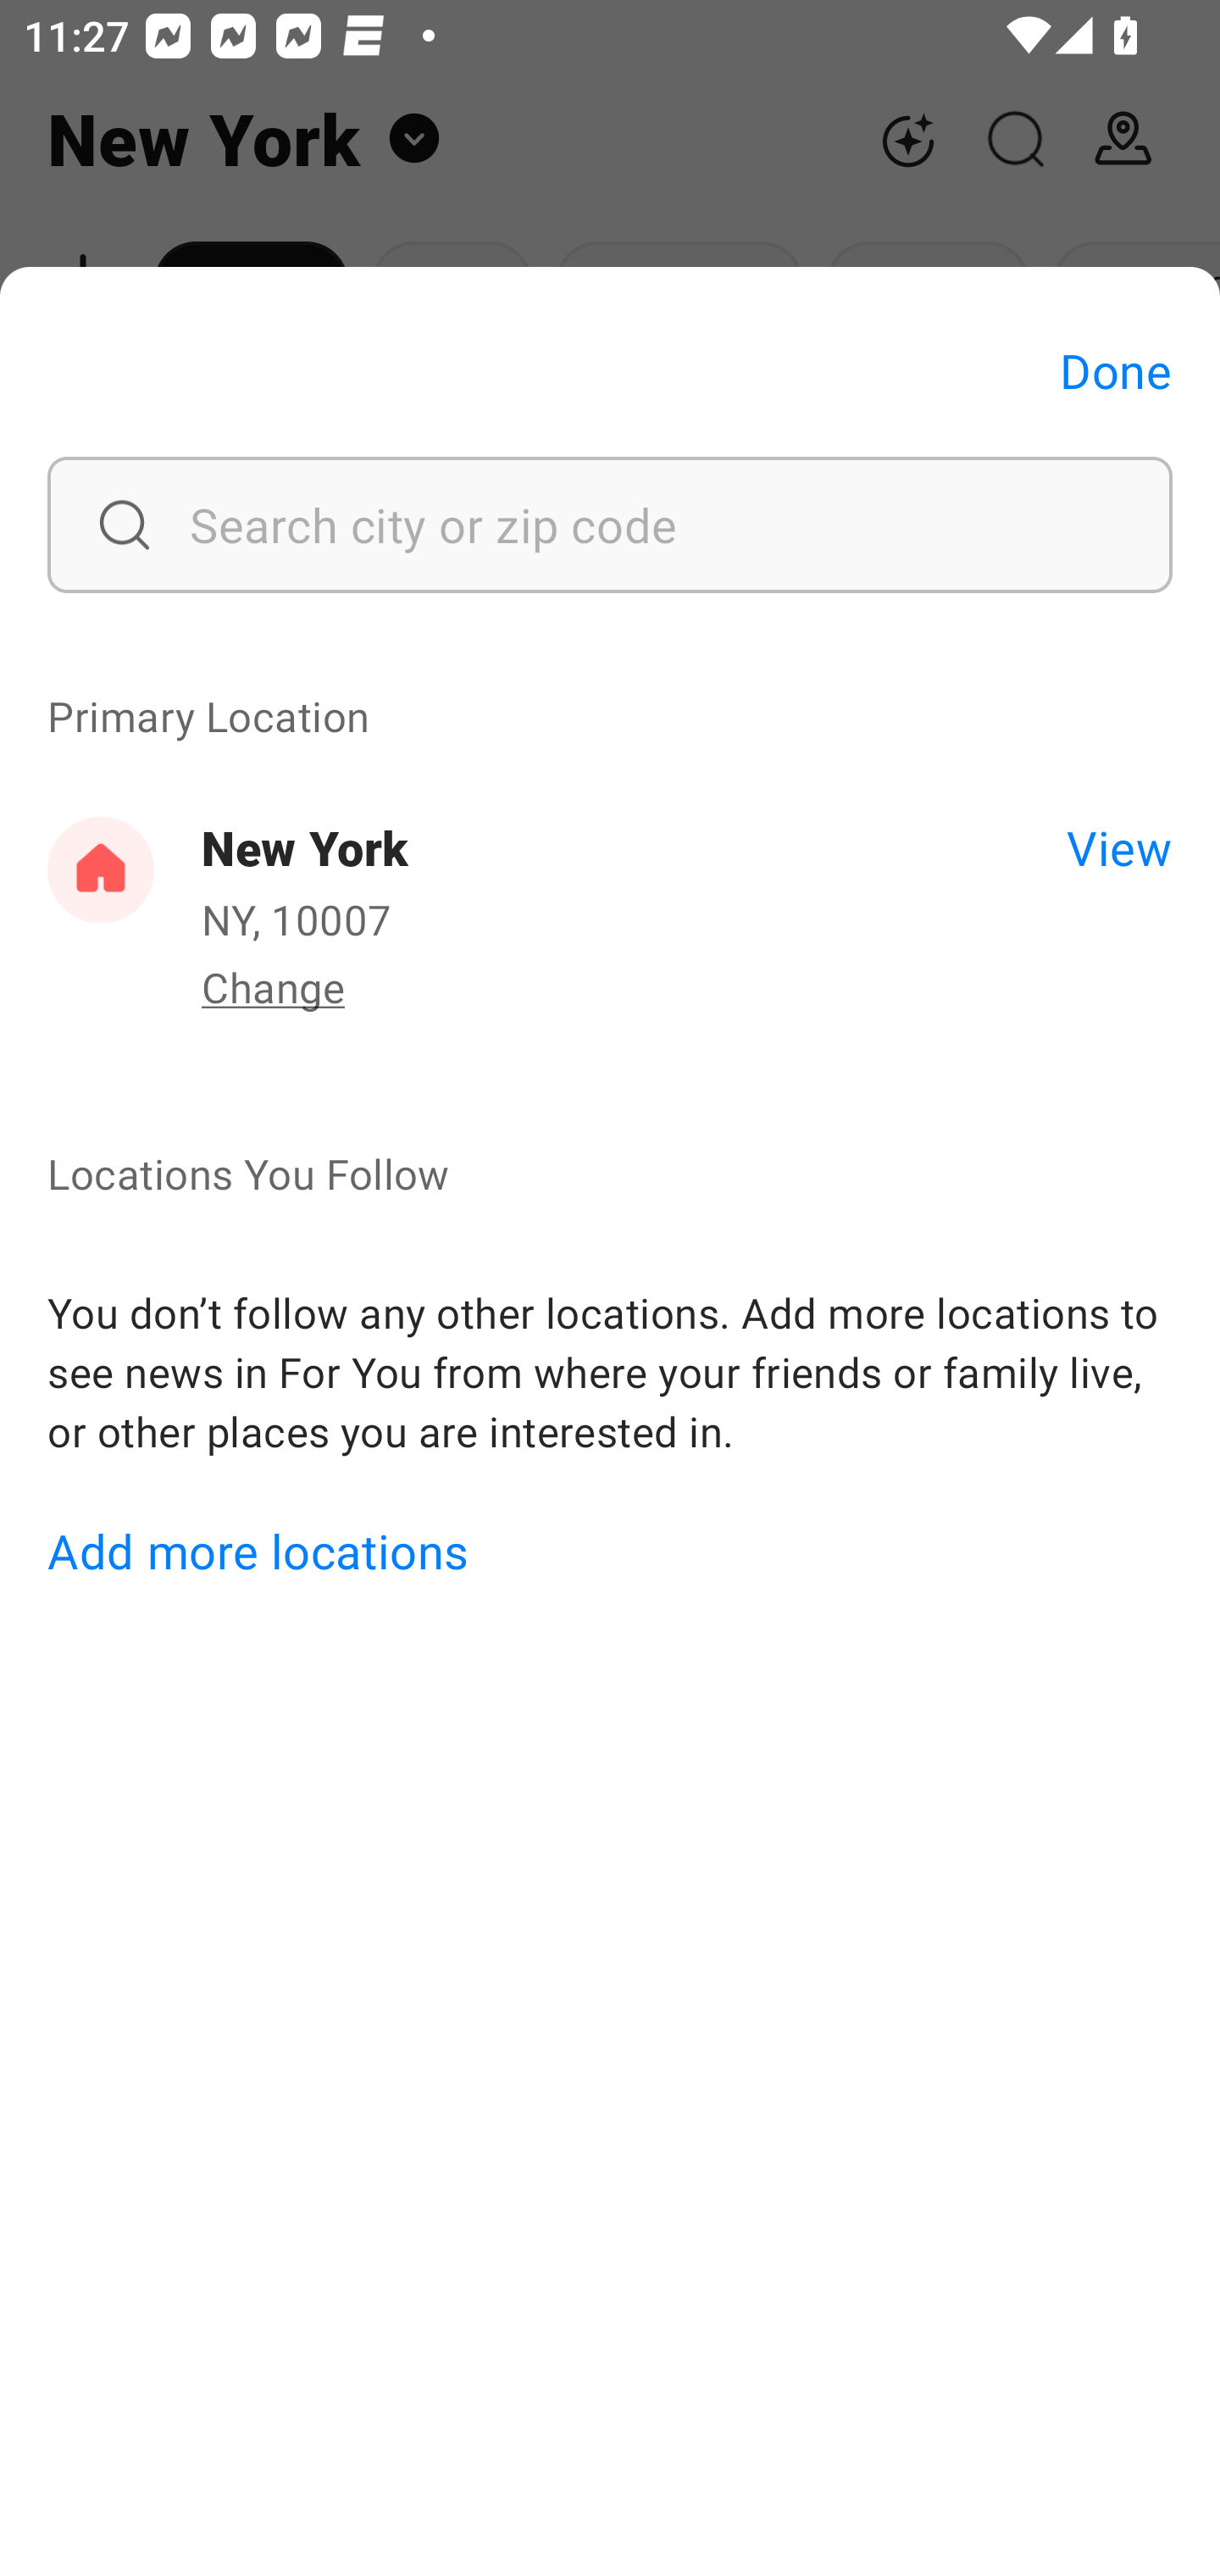 This screenshot has height=2576, width=1220. Describe the element at coordinates (273, 986) in the screenshot. I see `Change` at that location.